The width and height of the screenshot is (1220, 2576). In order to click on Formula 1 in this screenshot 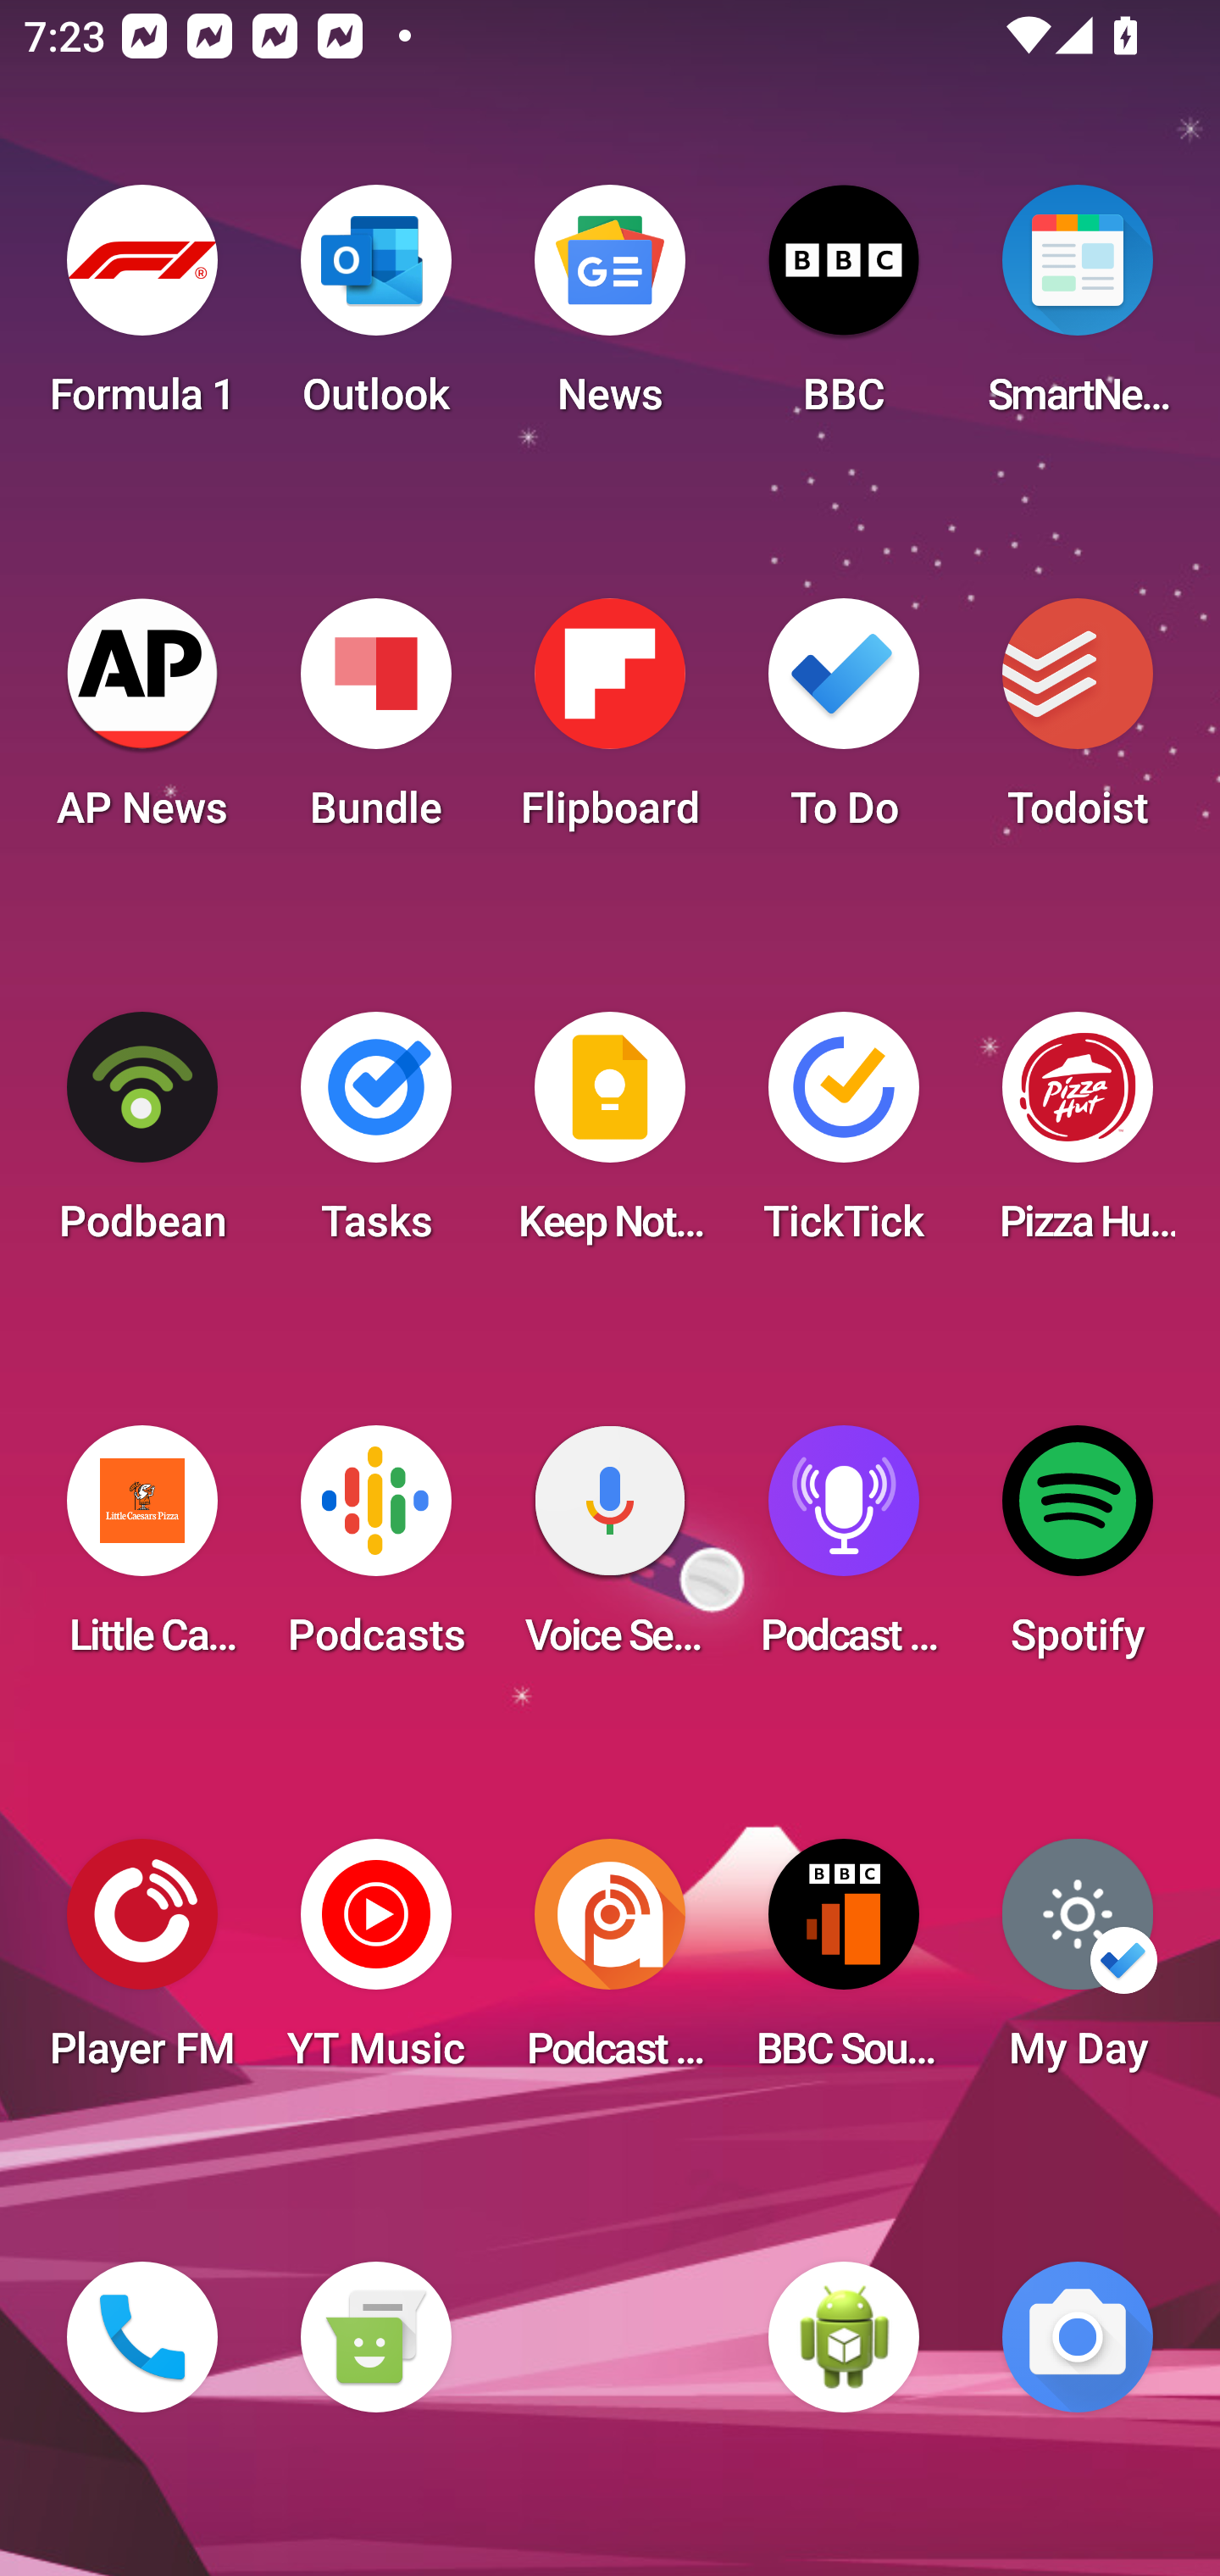, I will do `click(142, 310)`.